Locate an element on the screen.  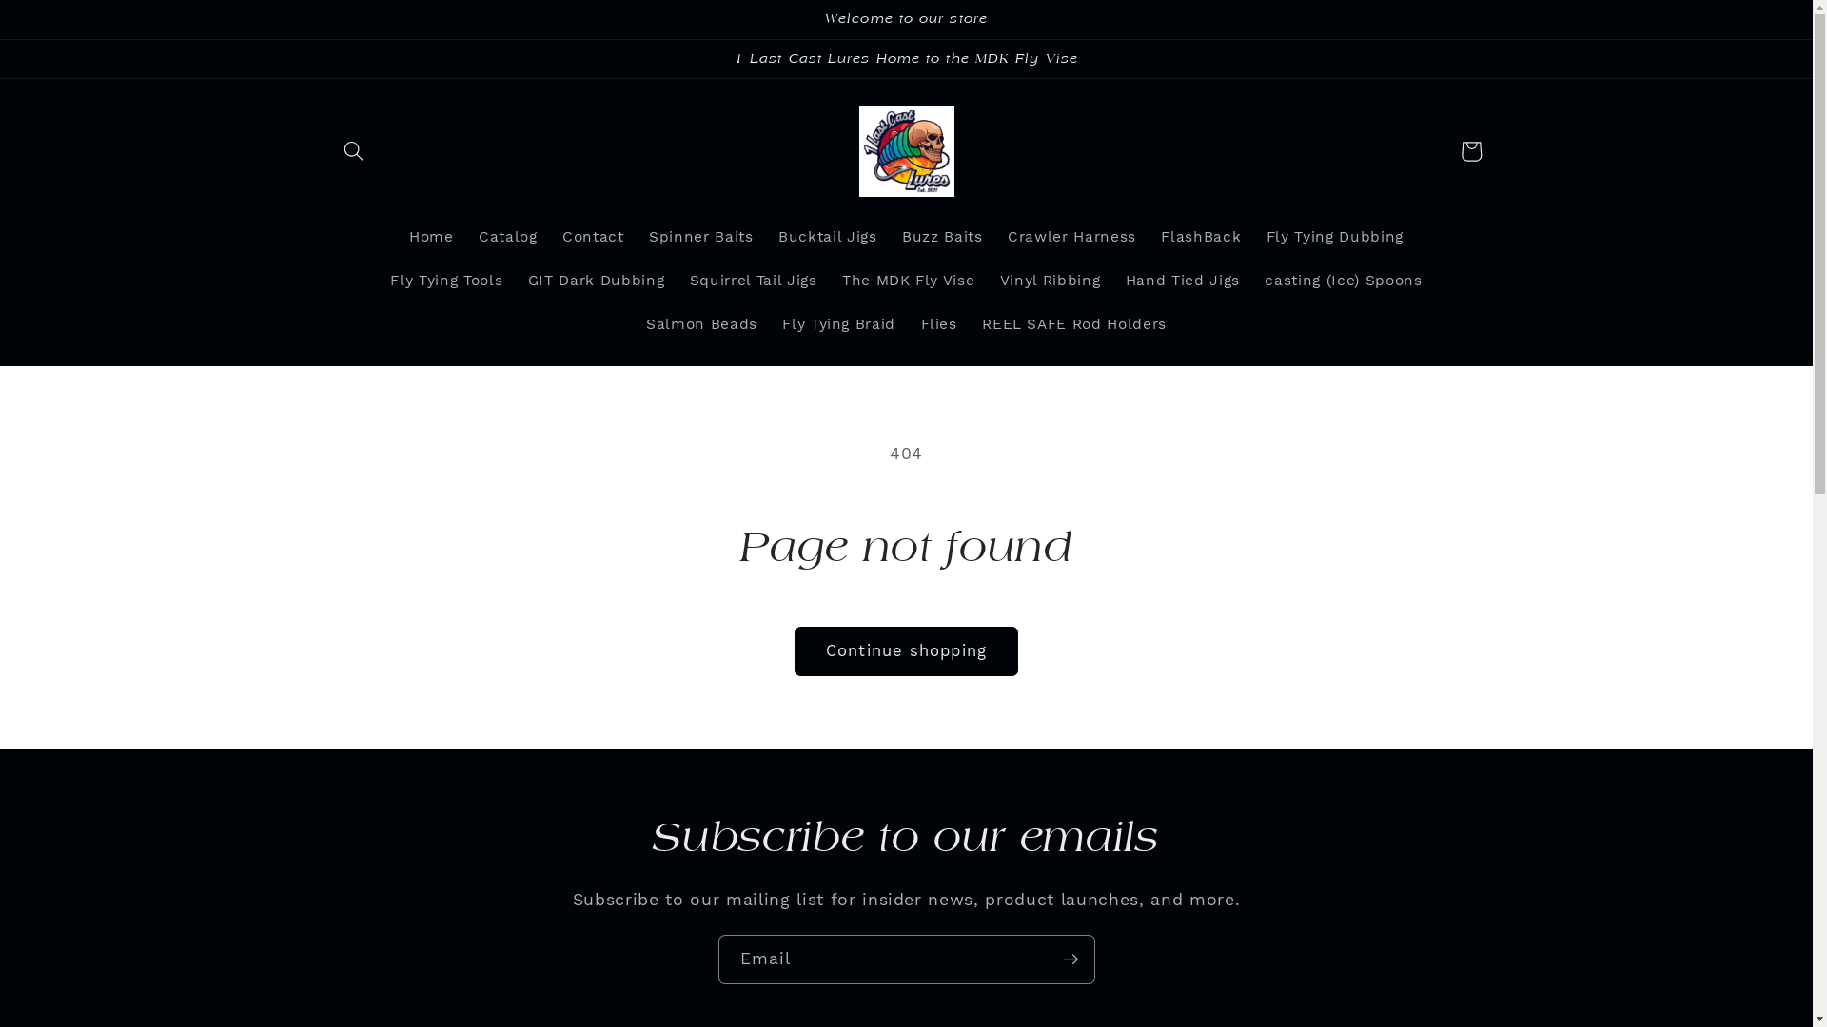
Fly Tying Braid is located at coordinates (839, 325).